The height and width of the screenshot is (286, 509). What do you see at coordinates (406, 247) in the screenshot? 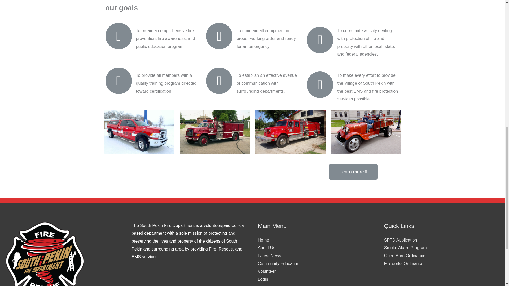
I see `Smoke Alarm Program` at bounding box center [406, 247].